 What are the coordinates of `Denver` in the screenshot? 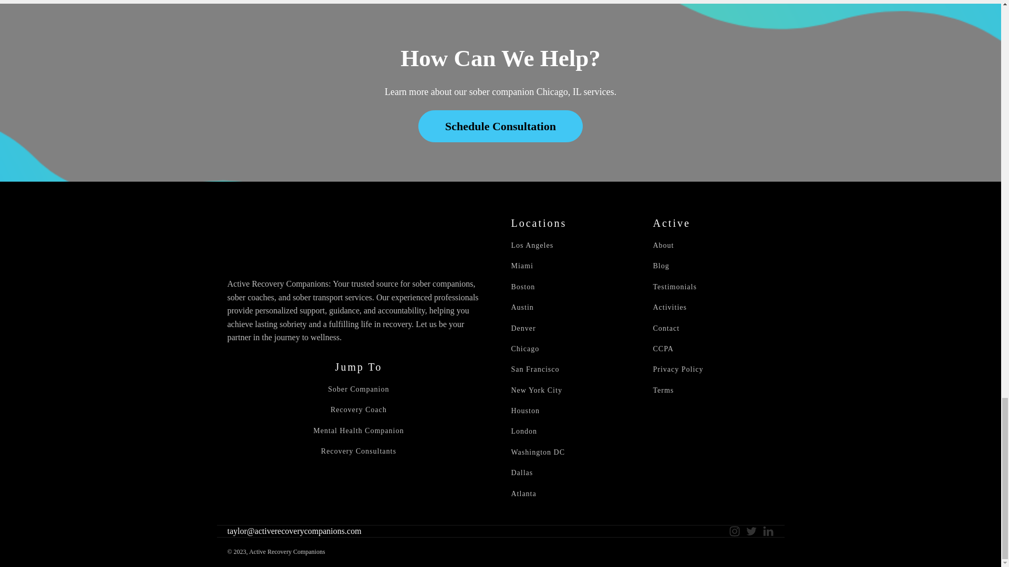 It's located at (523, 328).